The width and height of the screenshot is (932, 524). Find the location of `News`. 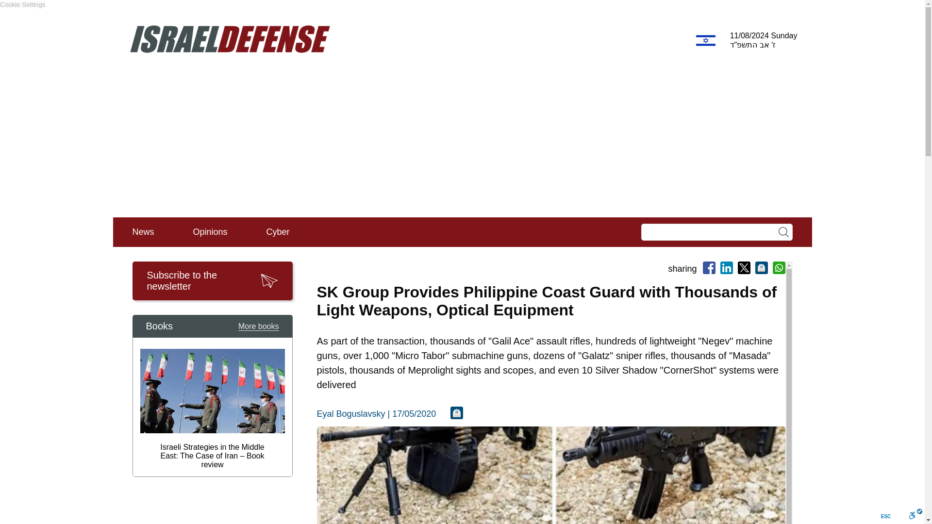

News is located at coordinates (143, 232).